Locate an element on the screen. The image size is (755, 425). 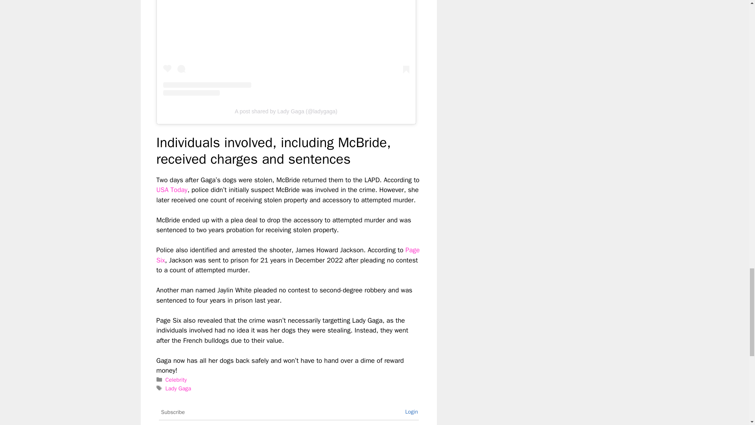
Login is located at coordinates (411, 412).